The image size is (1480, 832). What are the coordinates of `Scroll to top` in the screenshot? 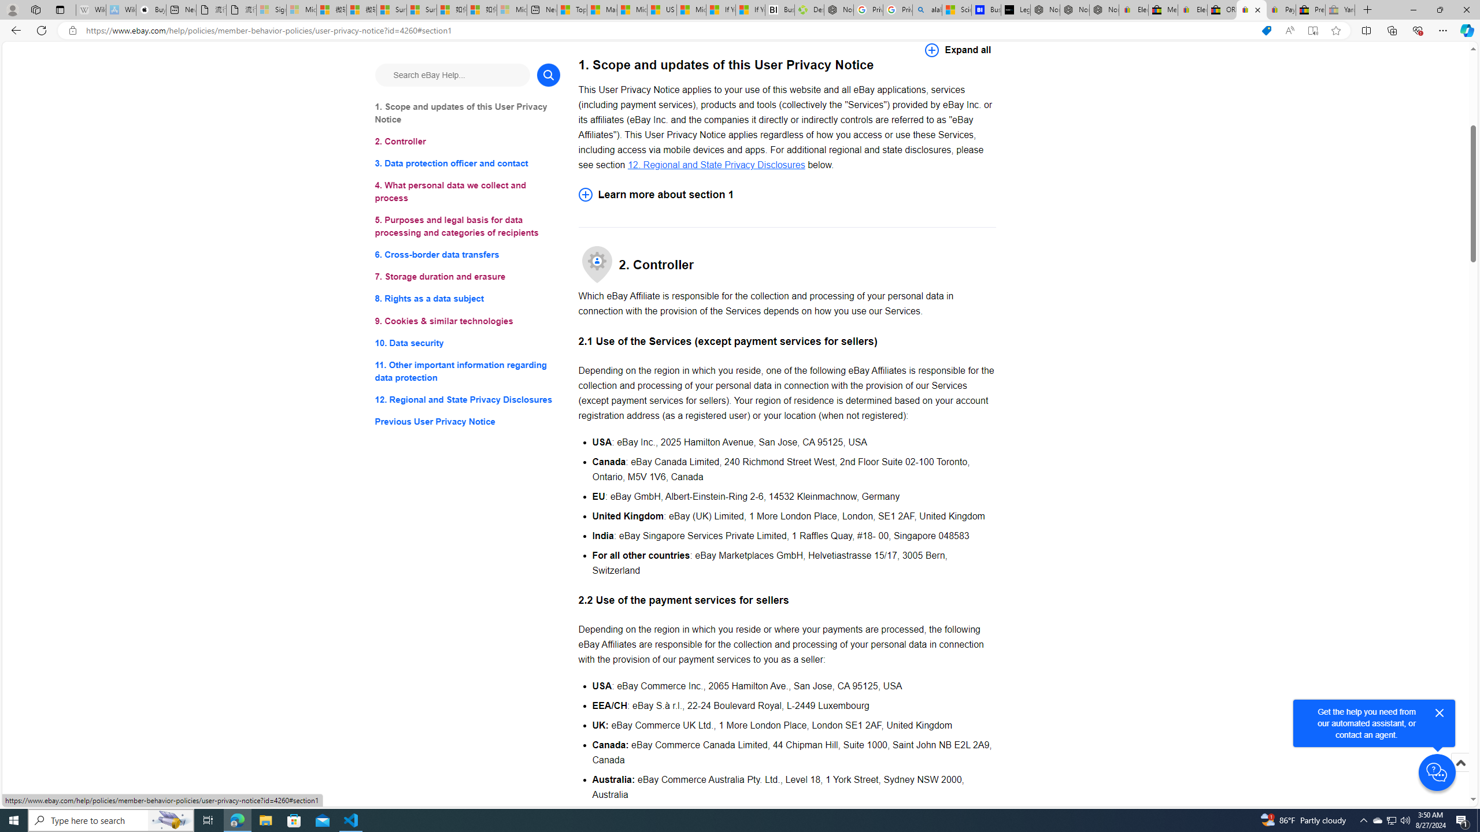 It's located at (1460, 763).